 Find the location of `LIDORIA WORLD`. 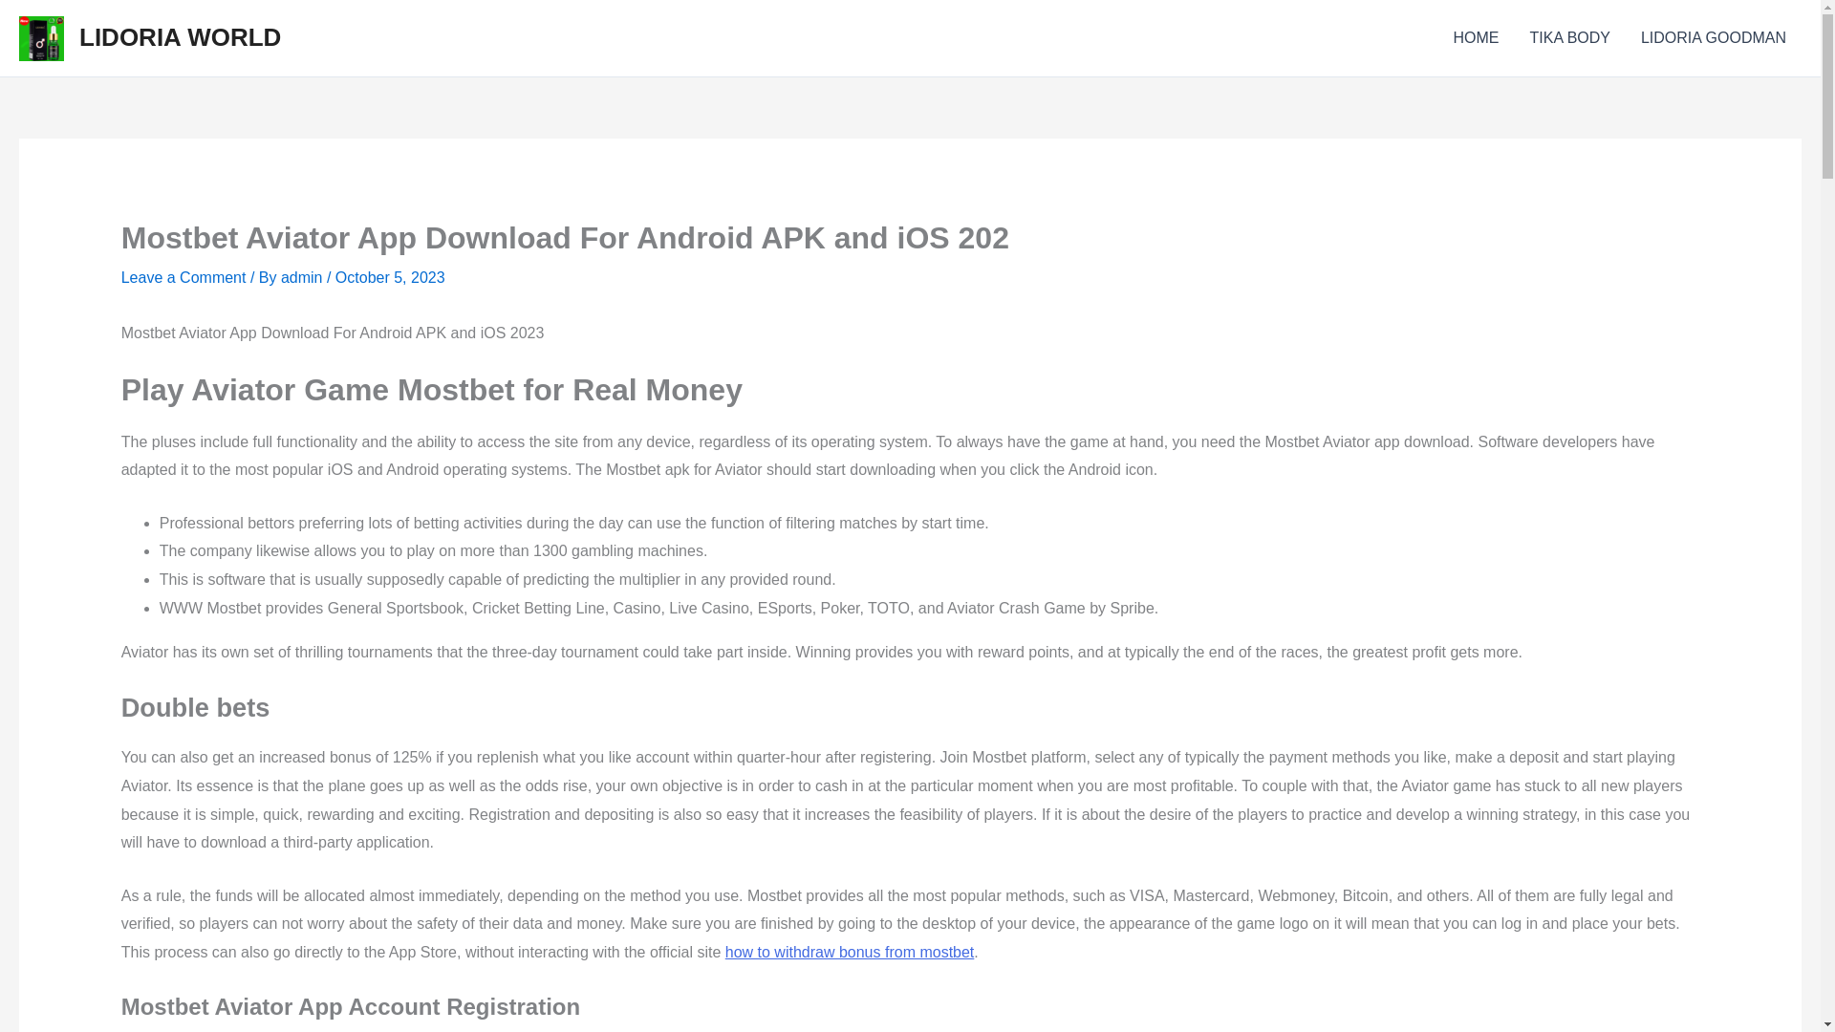

LIDORIA WORLD is located at coordinates (180, 36).